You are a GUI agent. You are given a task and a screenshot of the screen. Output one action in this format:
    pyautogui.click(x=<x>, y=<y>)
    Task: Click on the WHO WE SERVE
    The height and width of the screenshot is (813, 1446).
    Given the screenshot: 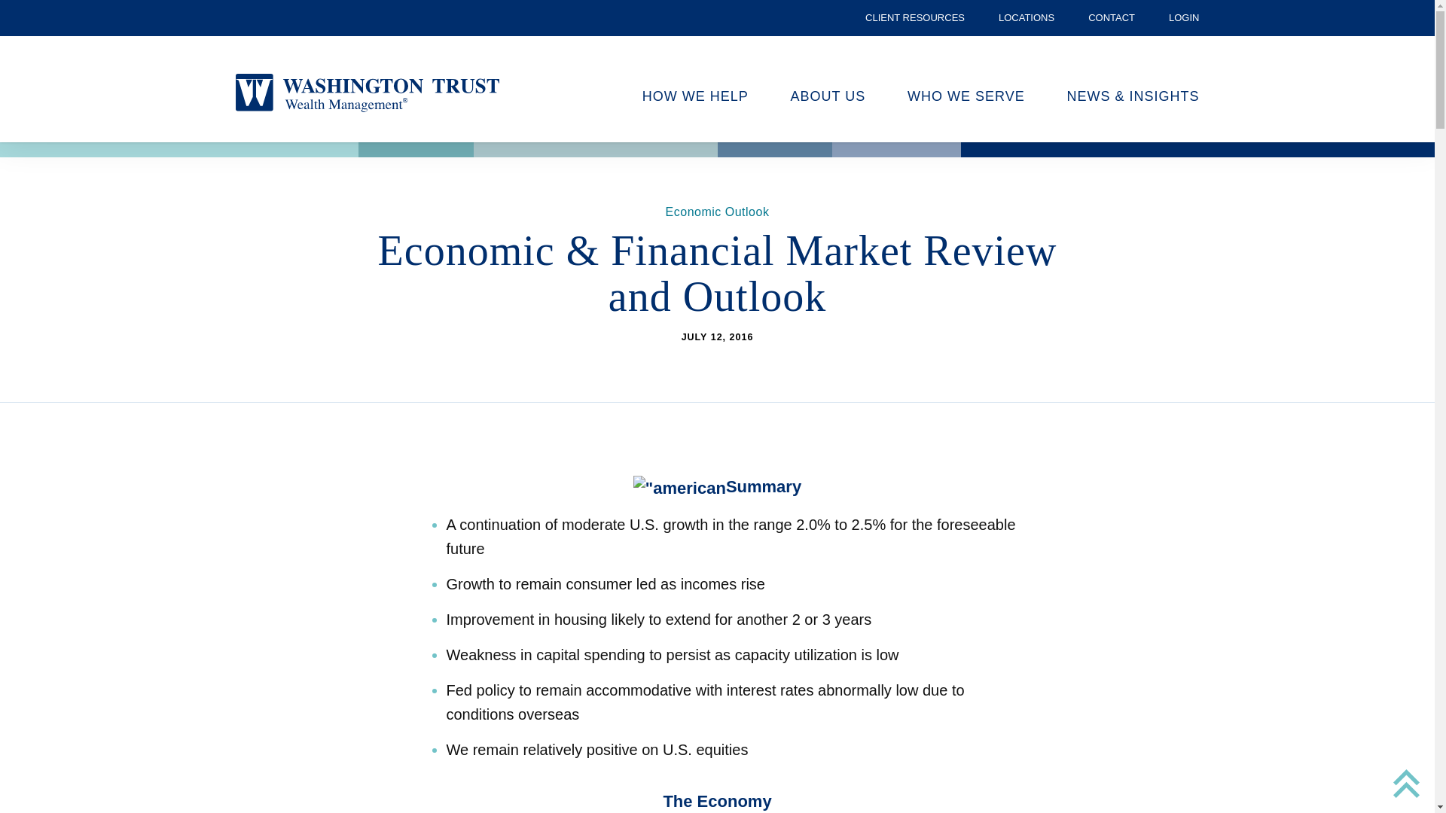 What is the action you would take?
    pyautogui.click(x=966, y=98)
    